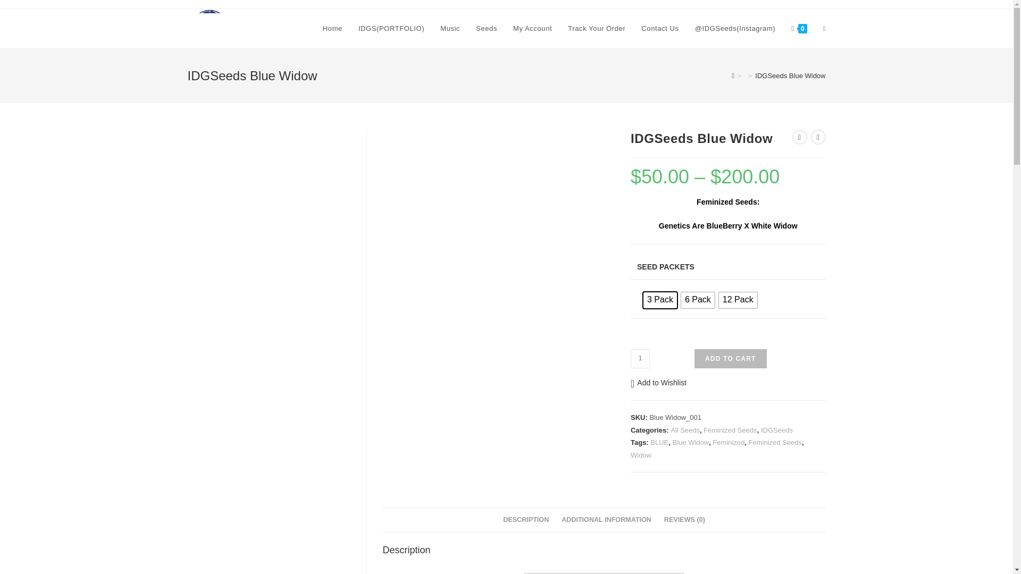  What do you see at coordinates (685, 430) in the screenshot?
I see `All Seeds` at bounding box center [685, 430].